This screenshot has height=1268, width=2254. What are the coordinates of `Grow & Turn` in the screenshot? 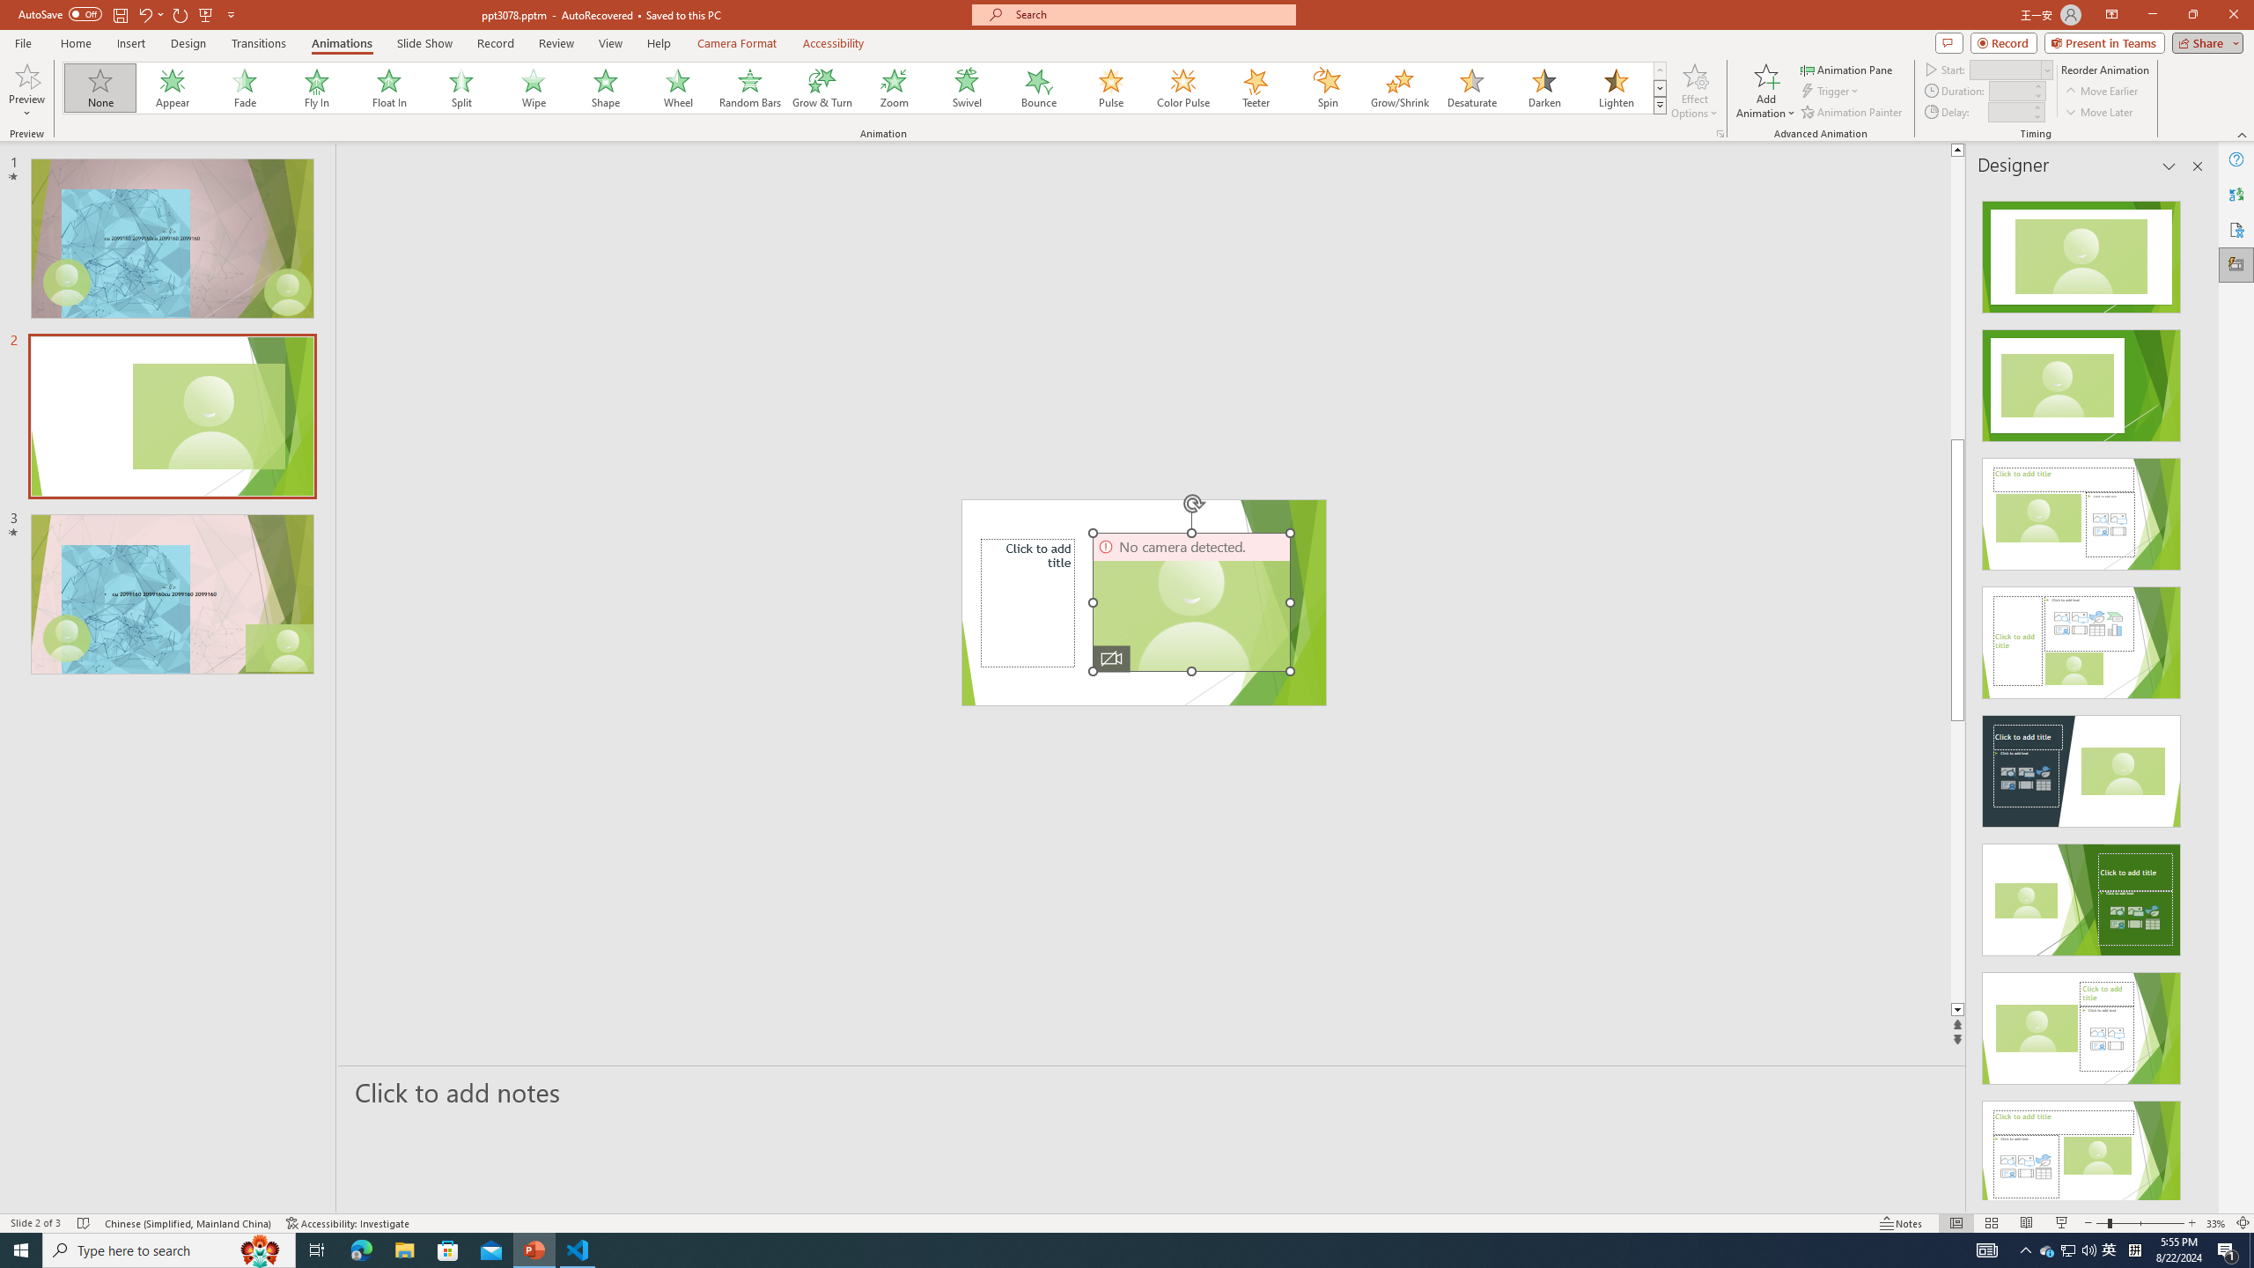 It's located at (822, 88).